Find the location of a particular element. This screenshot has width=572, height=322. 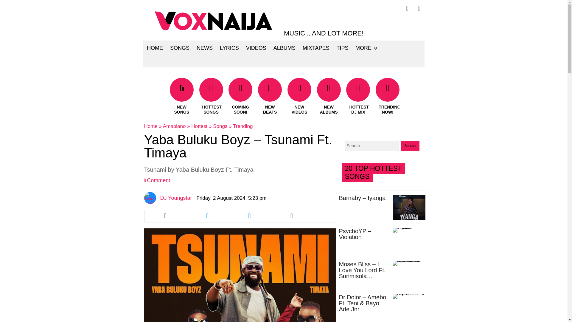

SONGS is located at coordinates (179, 48).